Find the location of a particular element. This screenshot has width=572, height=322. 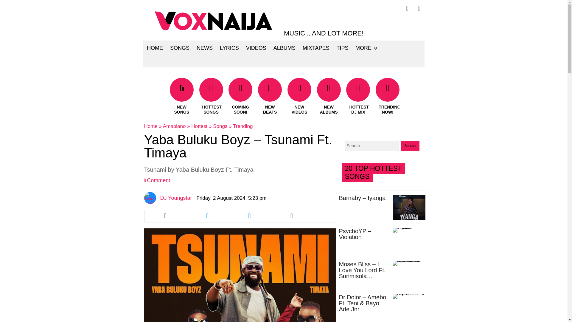

SONGS is located at coordinates (179, 48).